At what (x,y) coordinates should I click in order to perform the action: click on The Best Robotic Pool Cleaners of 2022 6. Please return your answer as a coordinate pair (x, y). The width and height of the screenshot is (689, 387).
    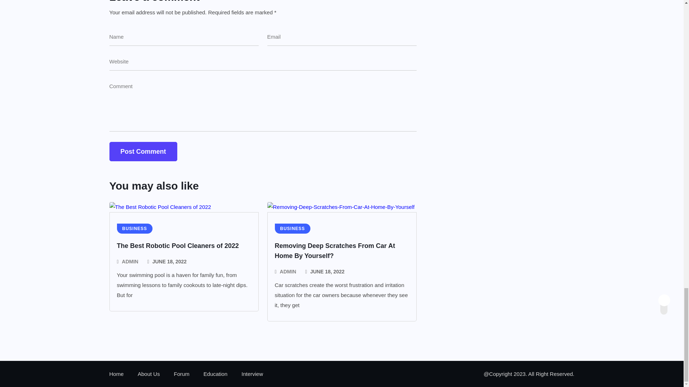
    Looking at the image, I should click on (160, 207).